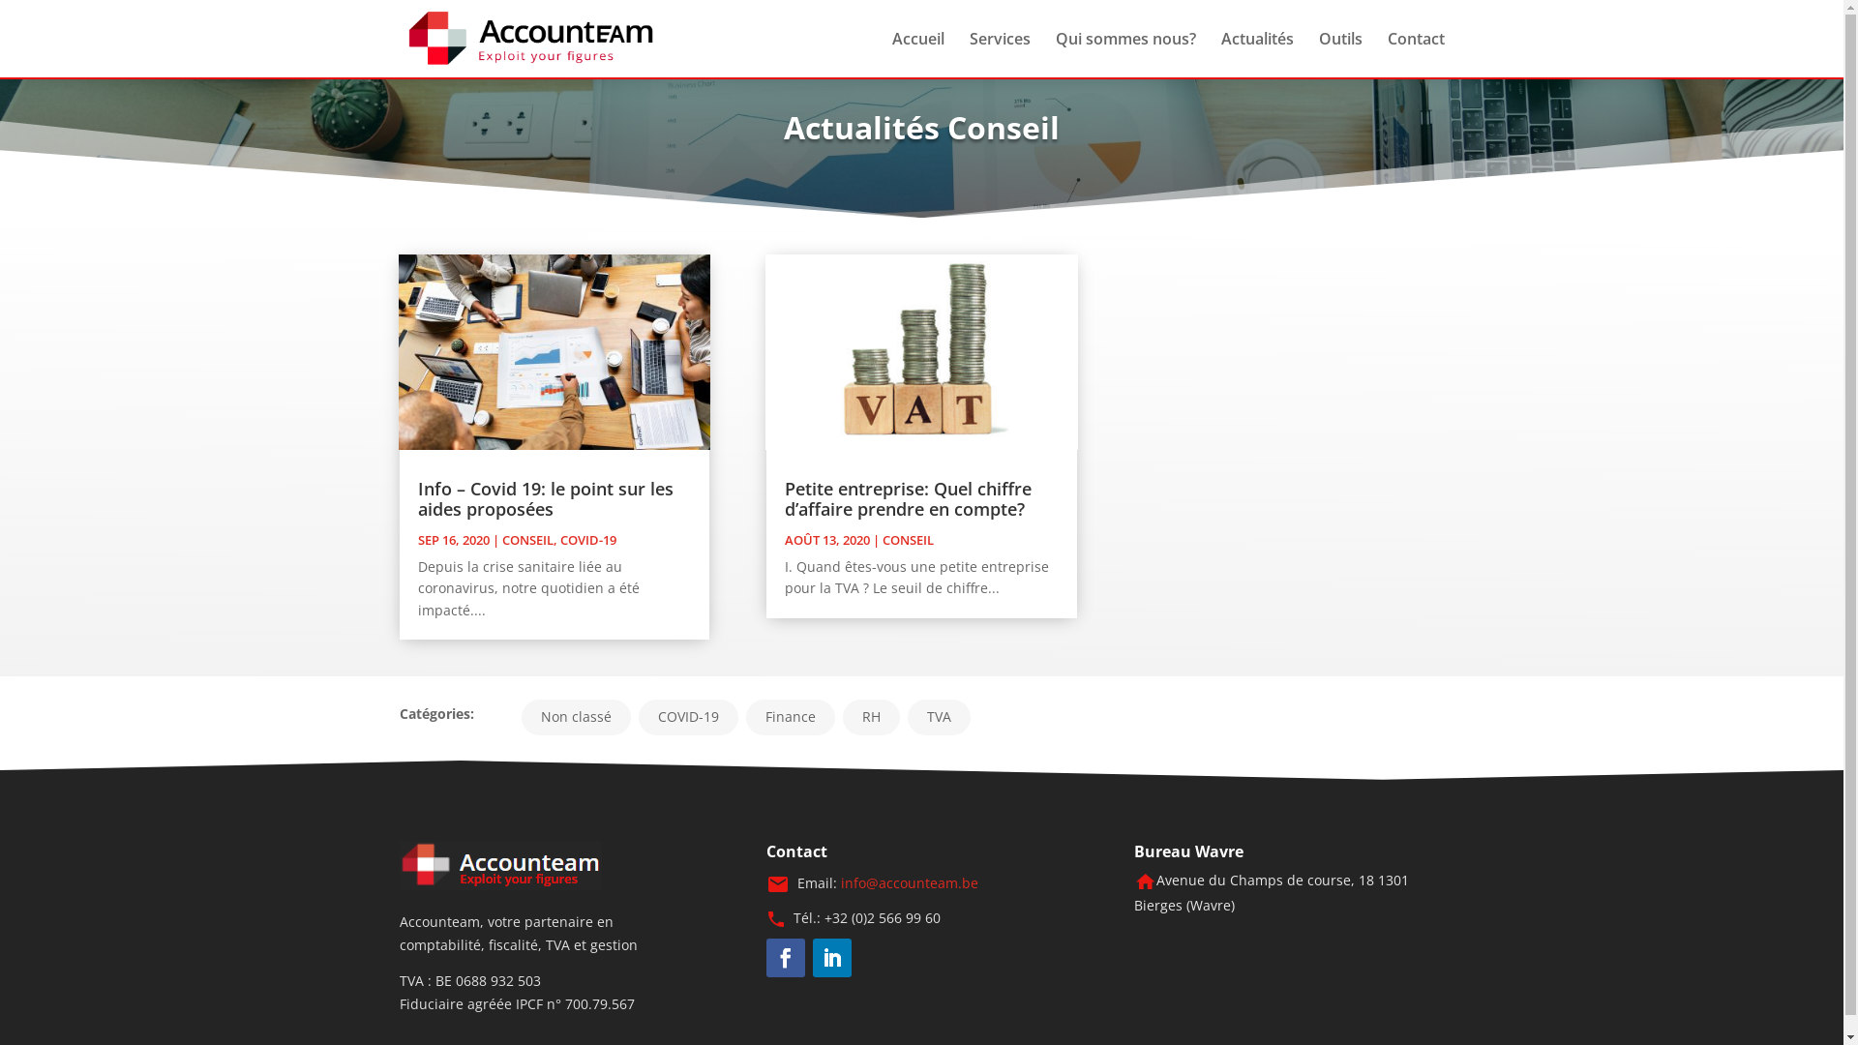 The width and height of the screenshot is (1858, 1045). I want to click on COVID-19, so click(689, 718).